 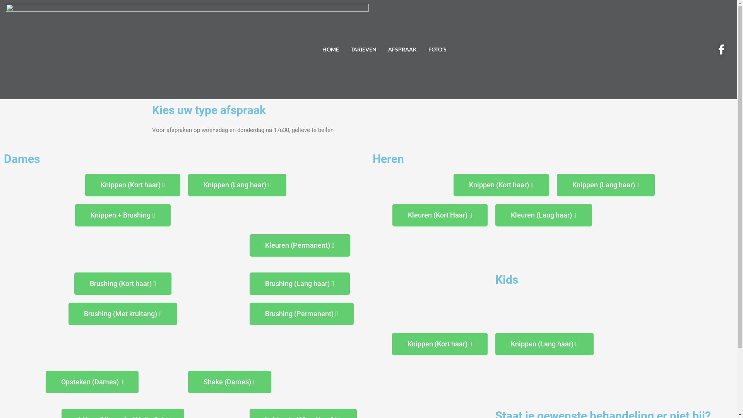 What do you see at coordinates (440, 344) in the screenshot?
I see `Knippen (Kort haar)` at bounding box center [440, 344].